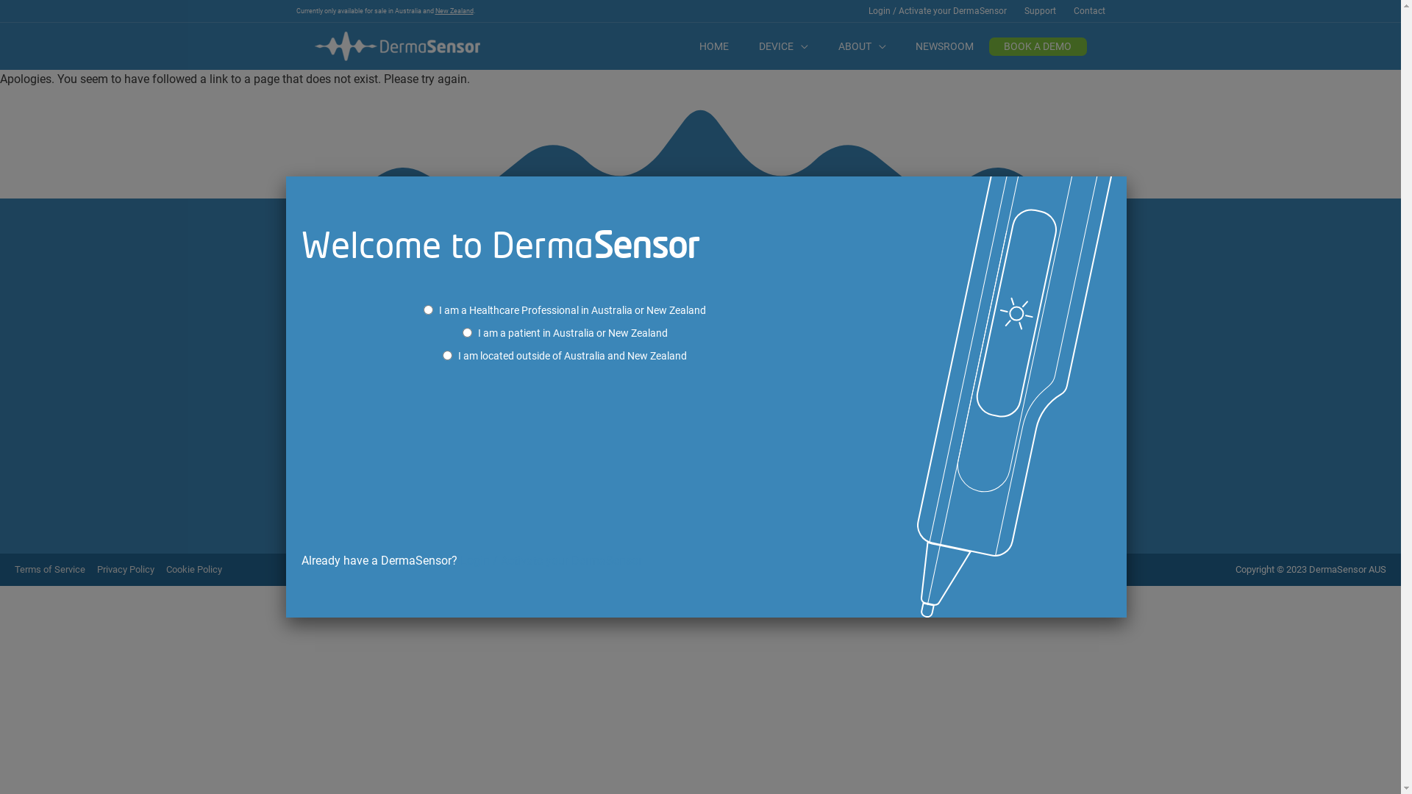 This screenshot has width=1412, height=794. I want to click on Login / Activate your DermaSensor, so click(937, 11).